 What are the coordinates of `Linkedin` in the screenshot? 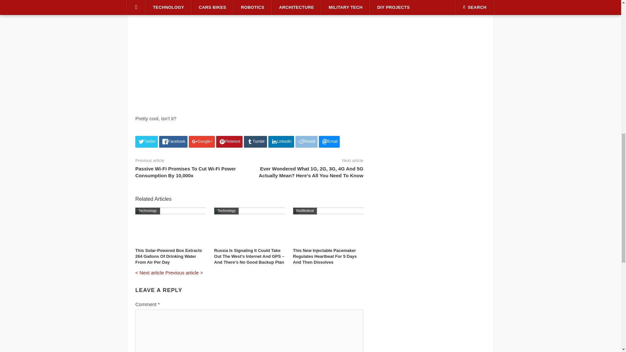 It's located at (281, 141).